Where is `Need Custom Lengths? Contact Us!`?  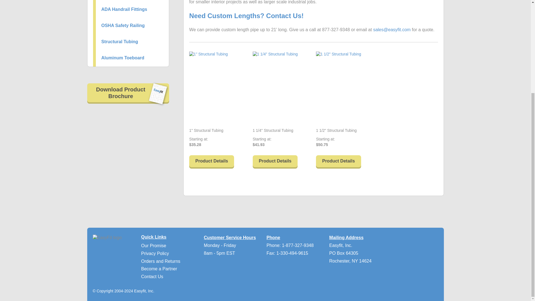
Need Custom Lengths? Contact Us! is located at coordinates (246, 16).